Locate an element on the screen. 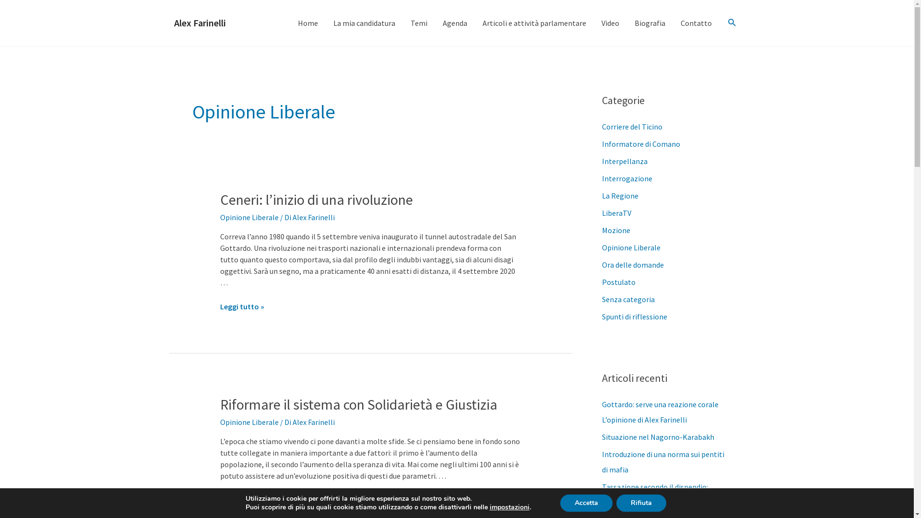 The width and height of the screenshot is (921, 518). Biografia is located at coordinates (649, 23).